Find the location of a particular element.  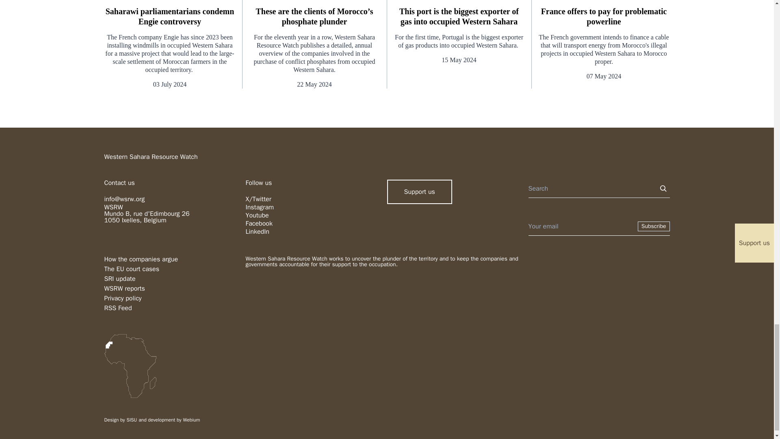

Subscribe is located at coordinates (654, 226).